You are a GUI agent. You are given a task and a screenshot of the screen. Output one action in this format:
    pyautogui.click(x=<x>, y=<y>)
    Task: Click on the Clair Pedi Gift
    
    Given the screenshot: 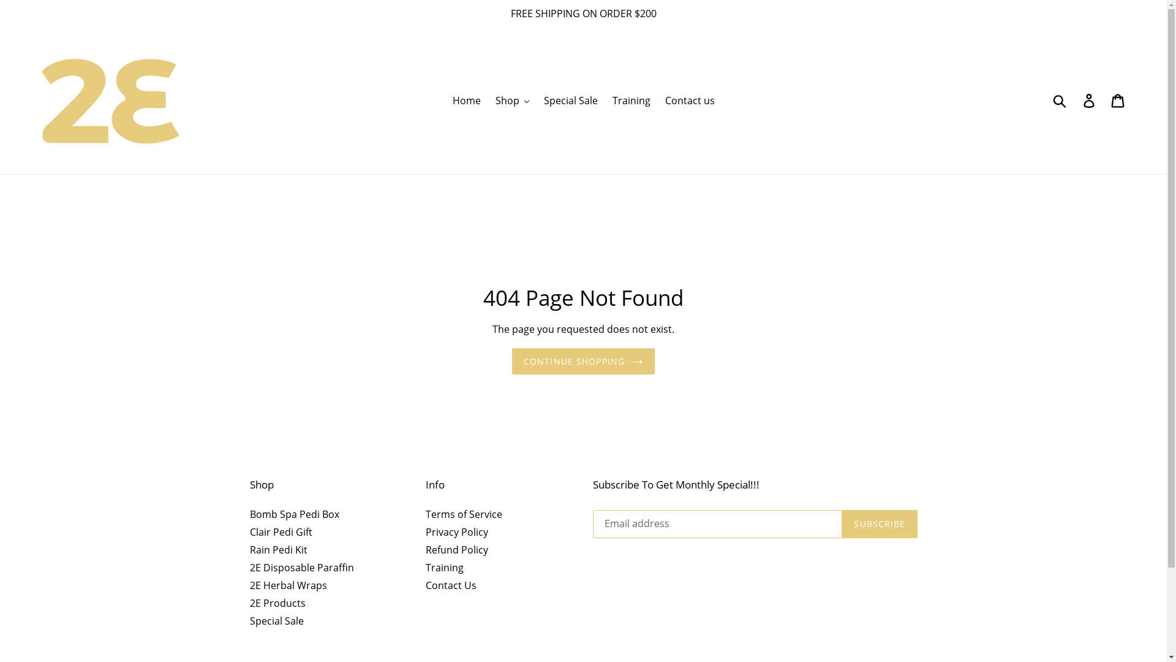 What is the action you would take?
    pyautogui.click(x=281, y=531)
    